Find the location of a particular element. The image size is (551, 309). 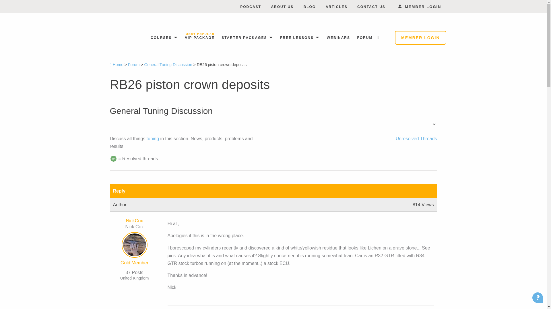

STARTER PACKAGES is located at coordinates (245, 37).